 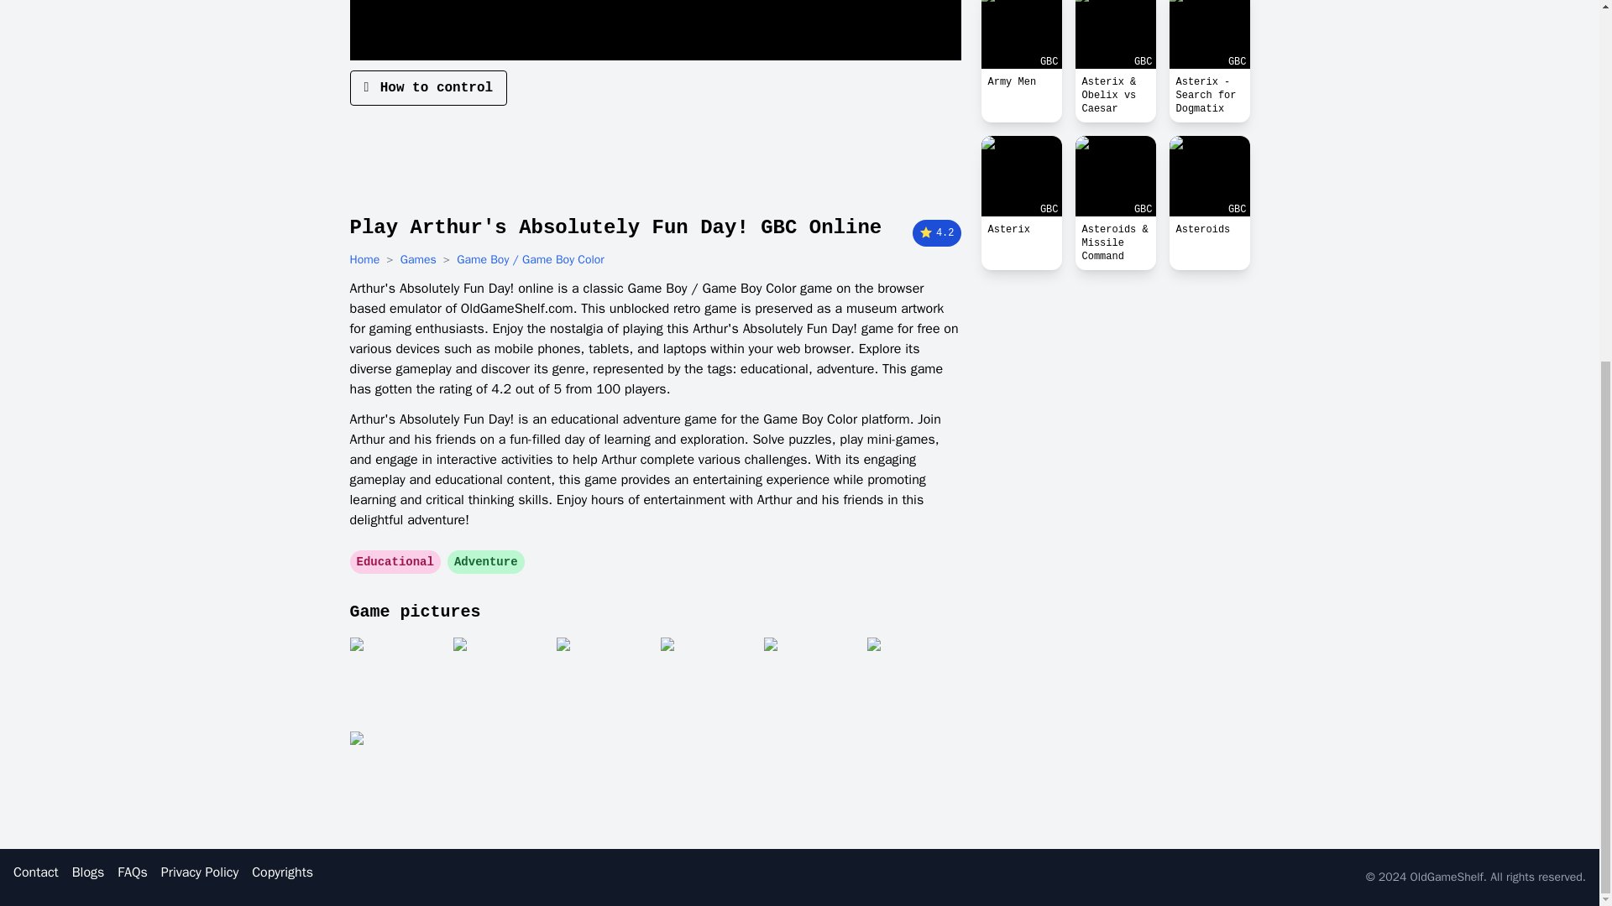 I want to click on Privacy Policy, so click(x=200, y=872).